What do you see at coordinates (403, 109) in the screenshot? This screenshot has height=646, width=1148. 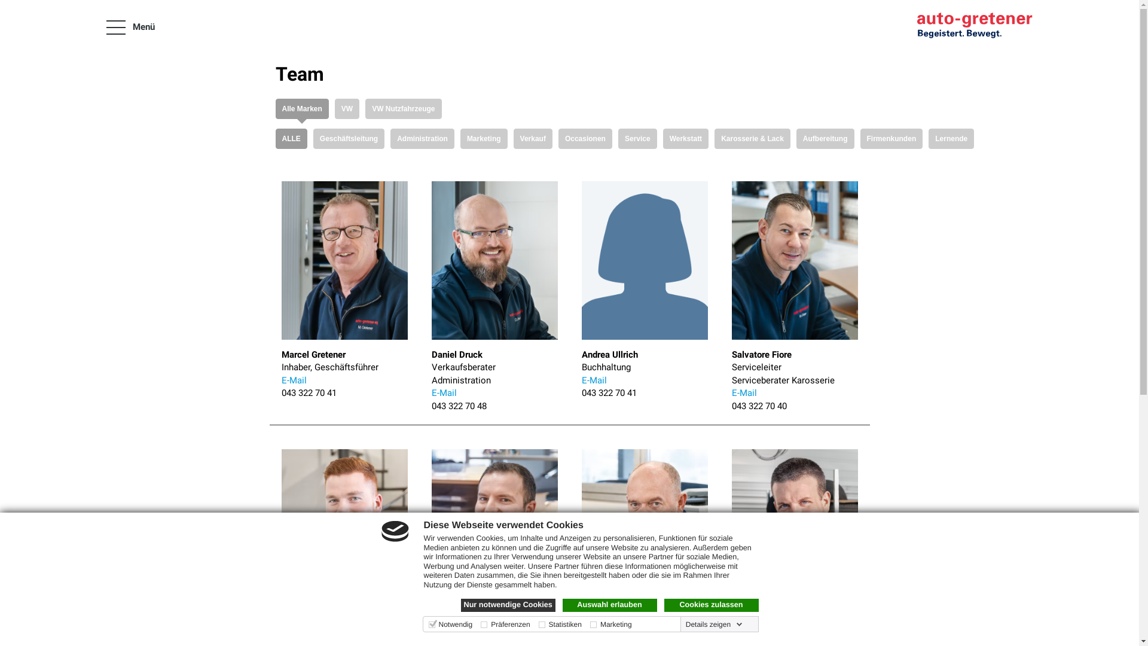 I see `VW Nutzfahrzeuge` at bounding box center [403, 109].